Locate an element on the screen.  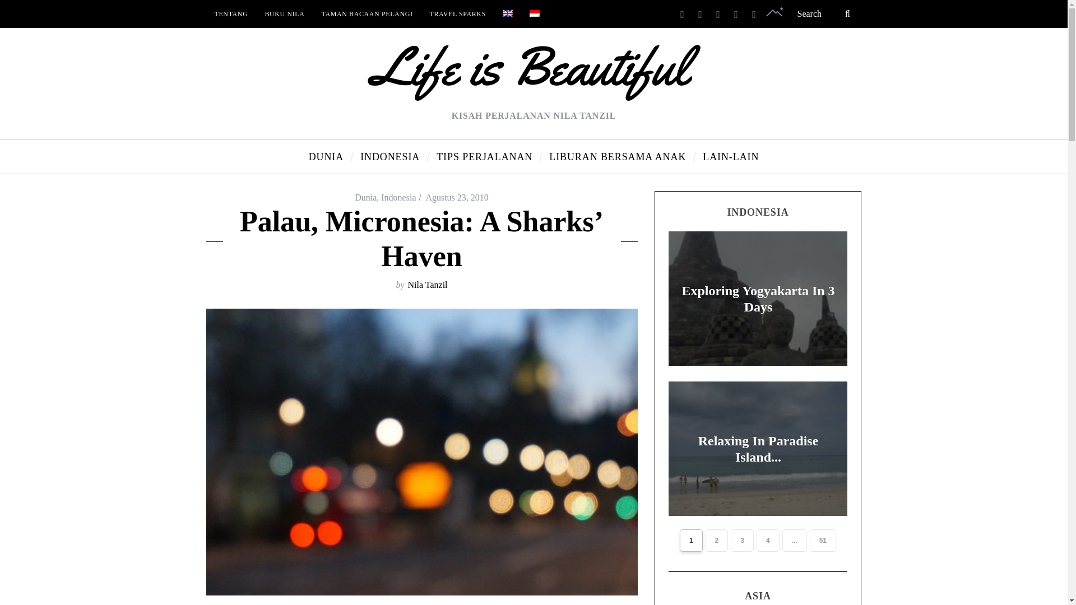
TAMAN BACAAN PELANGI is located at coordinates (367, 13).